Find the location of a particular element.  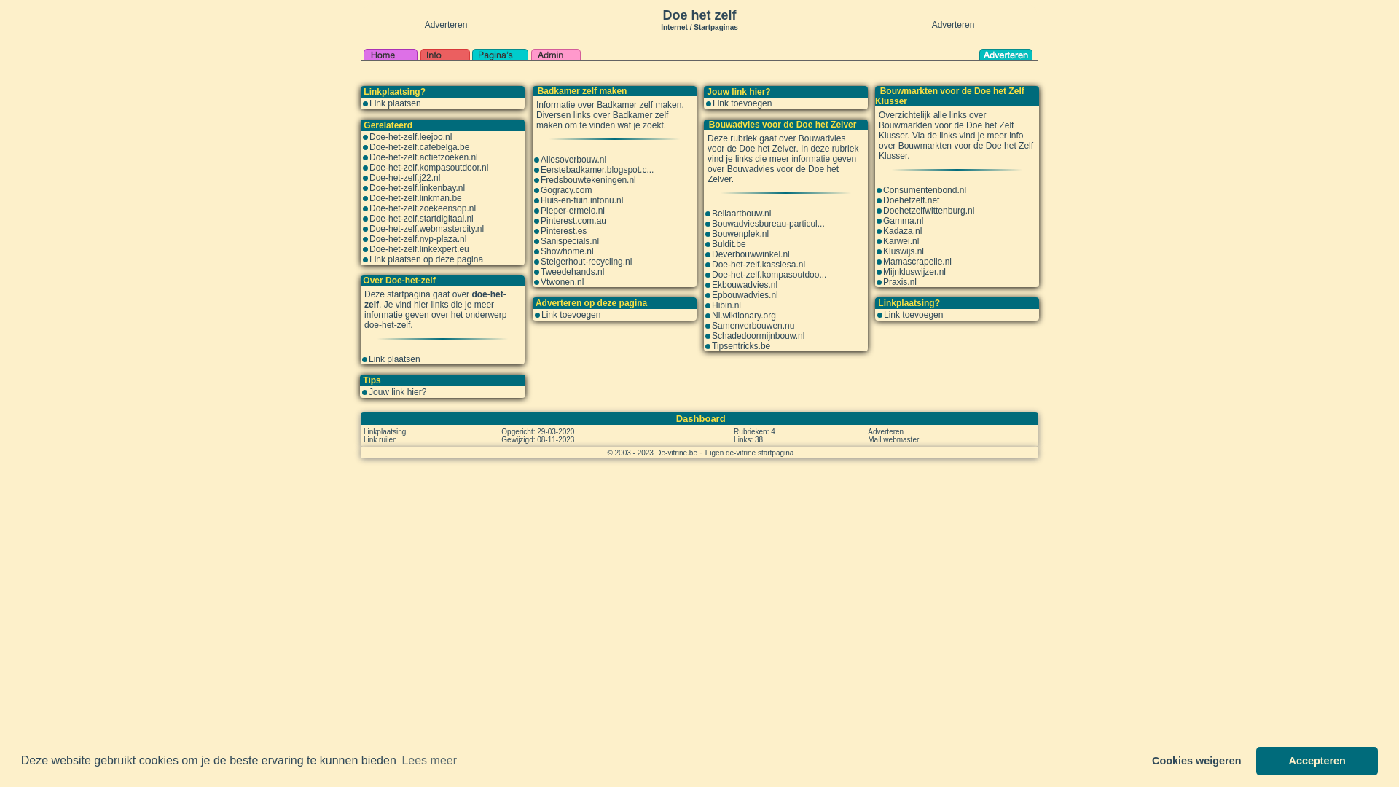

Accepteren is located at coordinates (1317, 761).